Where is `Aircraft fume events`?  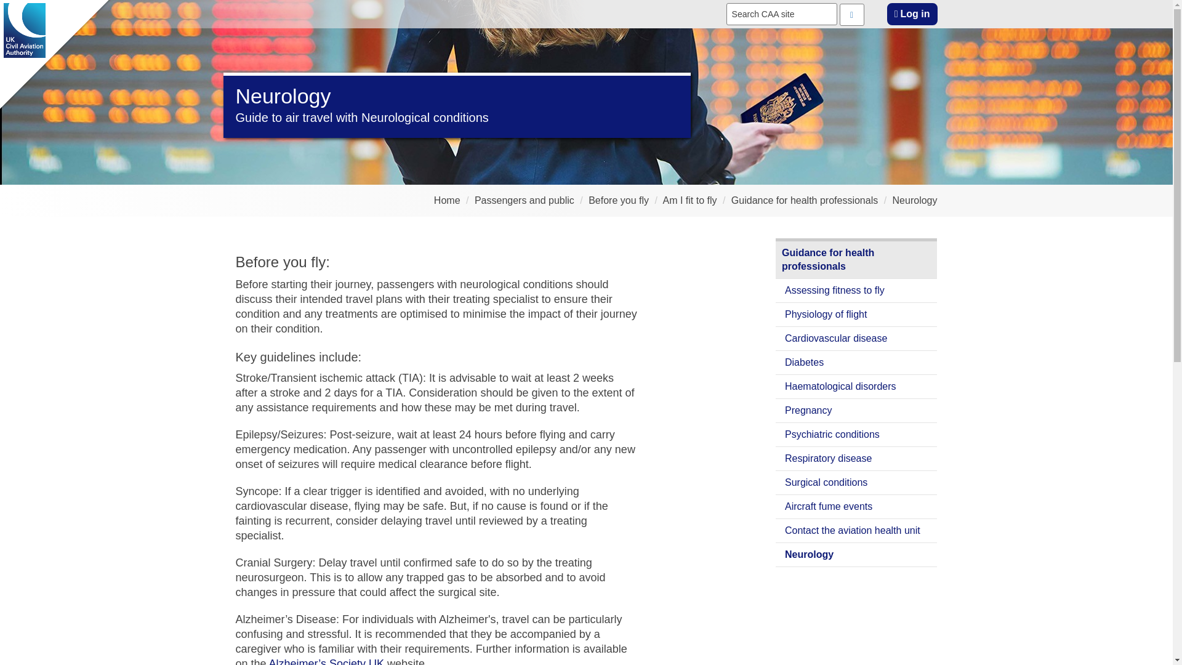 Aircraft fume events is located at coordinates (856, 507).